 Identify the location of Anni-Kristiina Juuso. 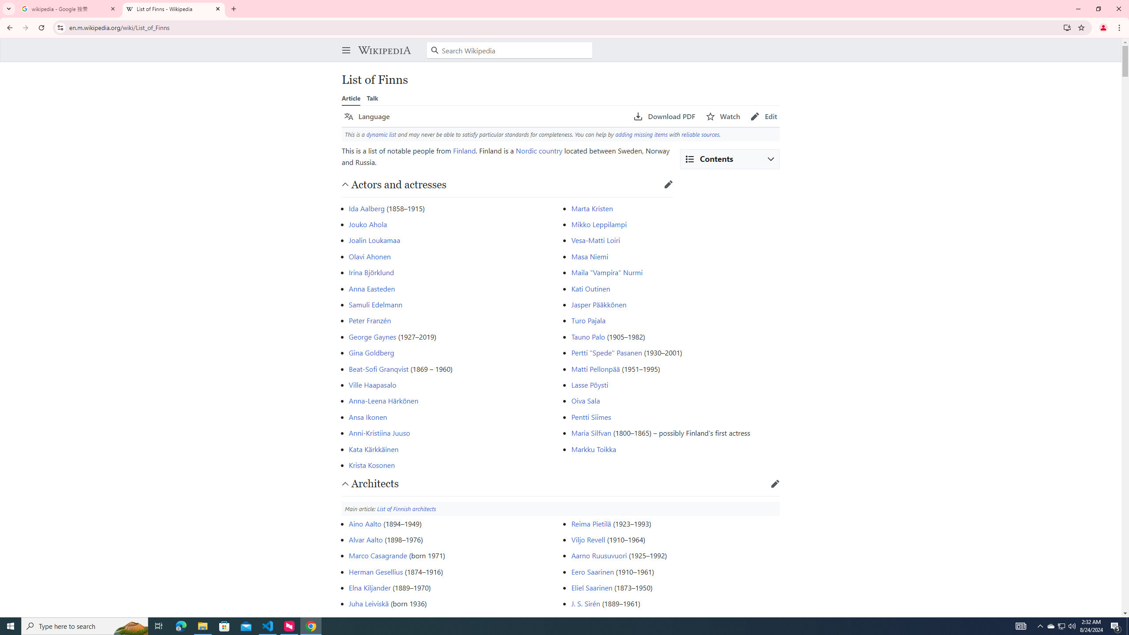
(379, 433).